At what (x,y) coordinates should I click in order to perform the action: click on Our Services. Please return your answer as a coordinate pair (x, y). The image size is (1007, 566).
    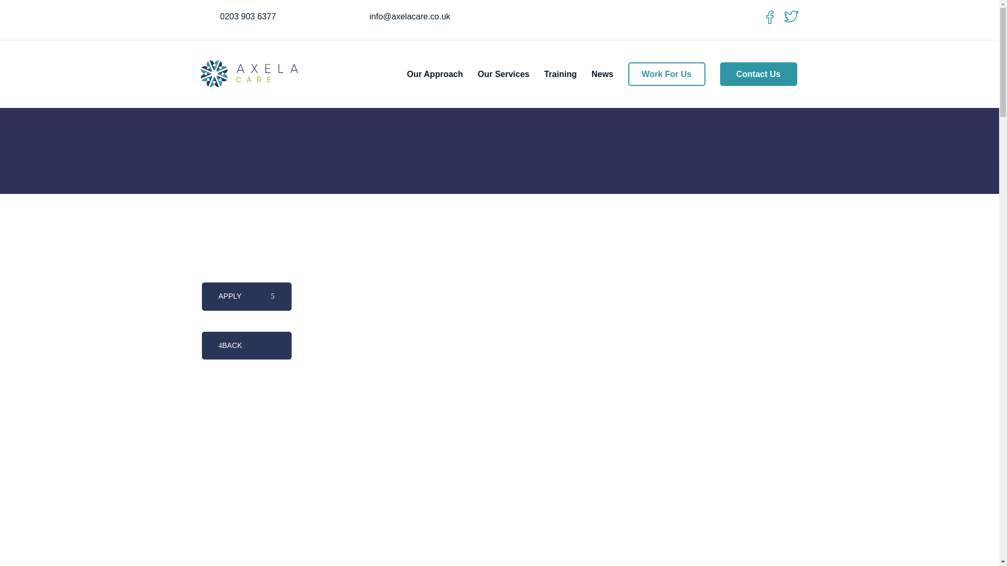
    Looking at the image, I should click on (504, 74).